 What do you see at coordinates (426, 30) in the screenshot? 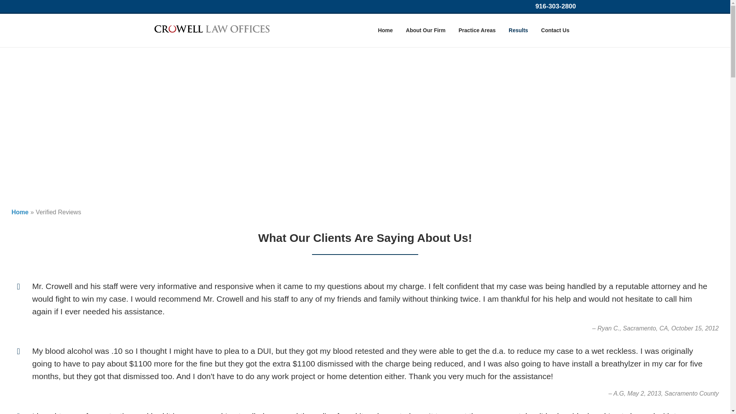
I see `About Our Firm` at bounding box center [426, 30].